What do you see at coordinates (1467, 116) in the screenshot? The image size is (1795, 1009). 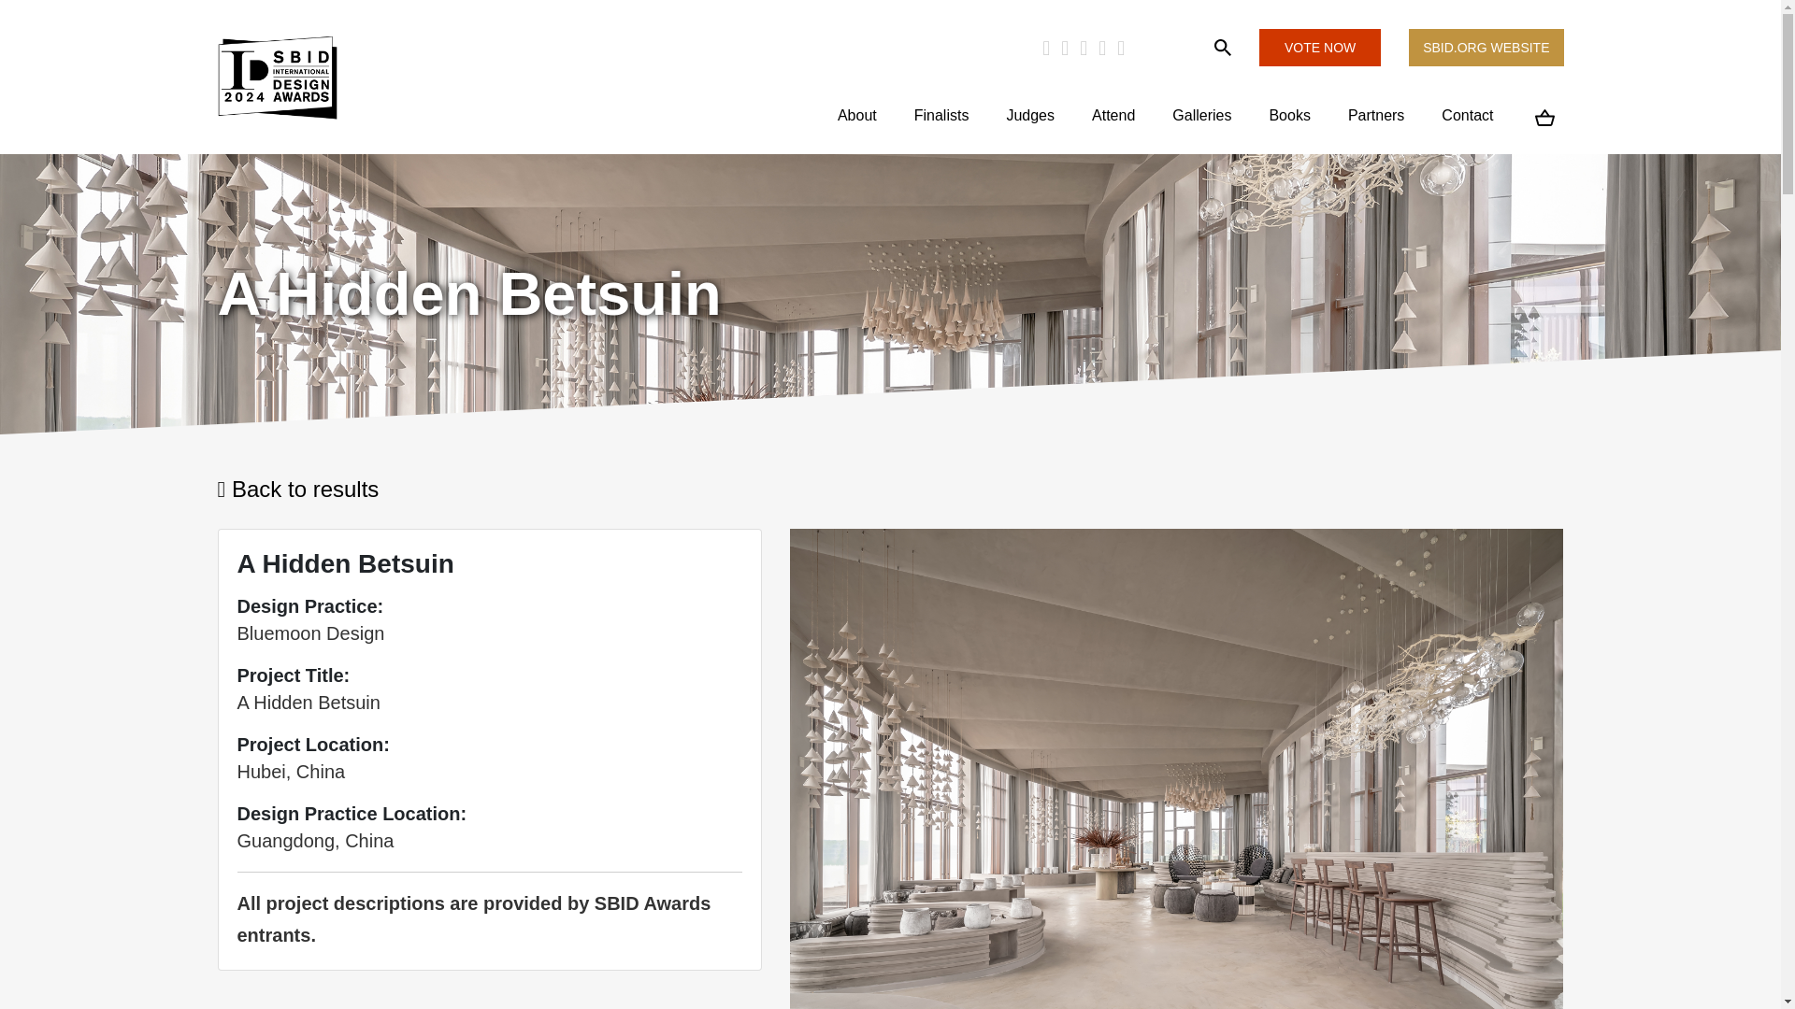 I see `Contact` at bounding box center [1467, 116].